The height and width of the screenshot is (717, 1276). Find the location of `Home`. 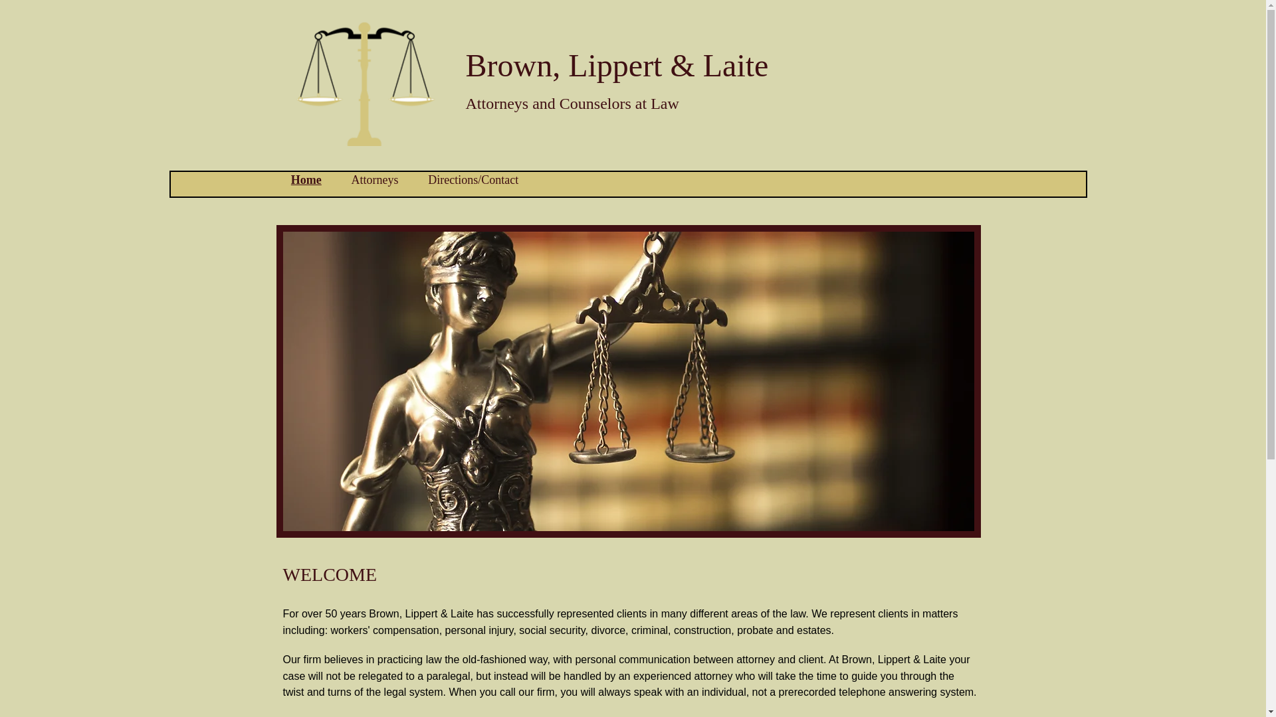

Home is located at coordinates (306, 179).